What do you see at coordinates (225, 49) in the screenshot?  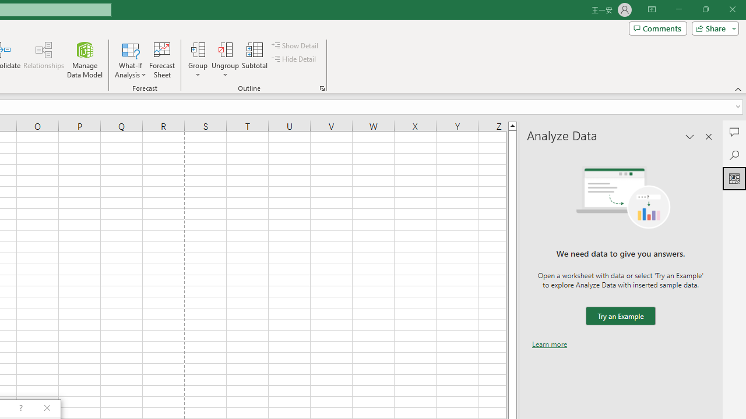 I see `Ungroup...` at bounding box center [225, 49].